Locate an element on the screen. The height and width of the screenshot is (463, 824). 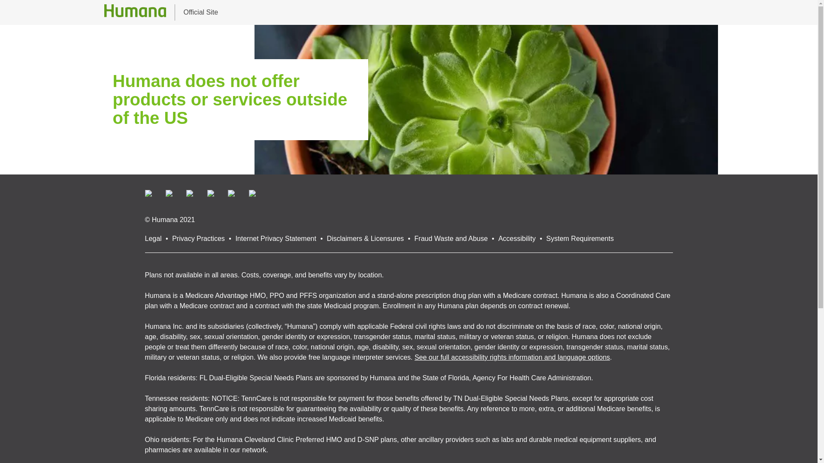
Privacy Practices is located at coordinates (198, 238).